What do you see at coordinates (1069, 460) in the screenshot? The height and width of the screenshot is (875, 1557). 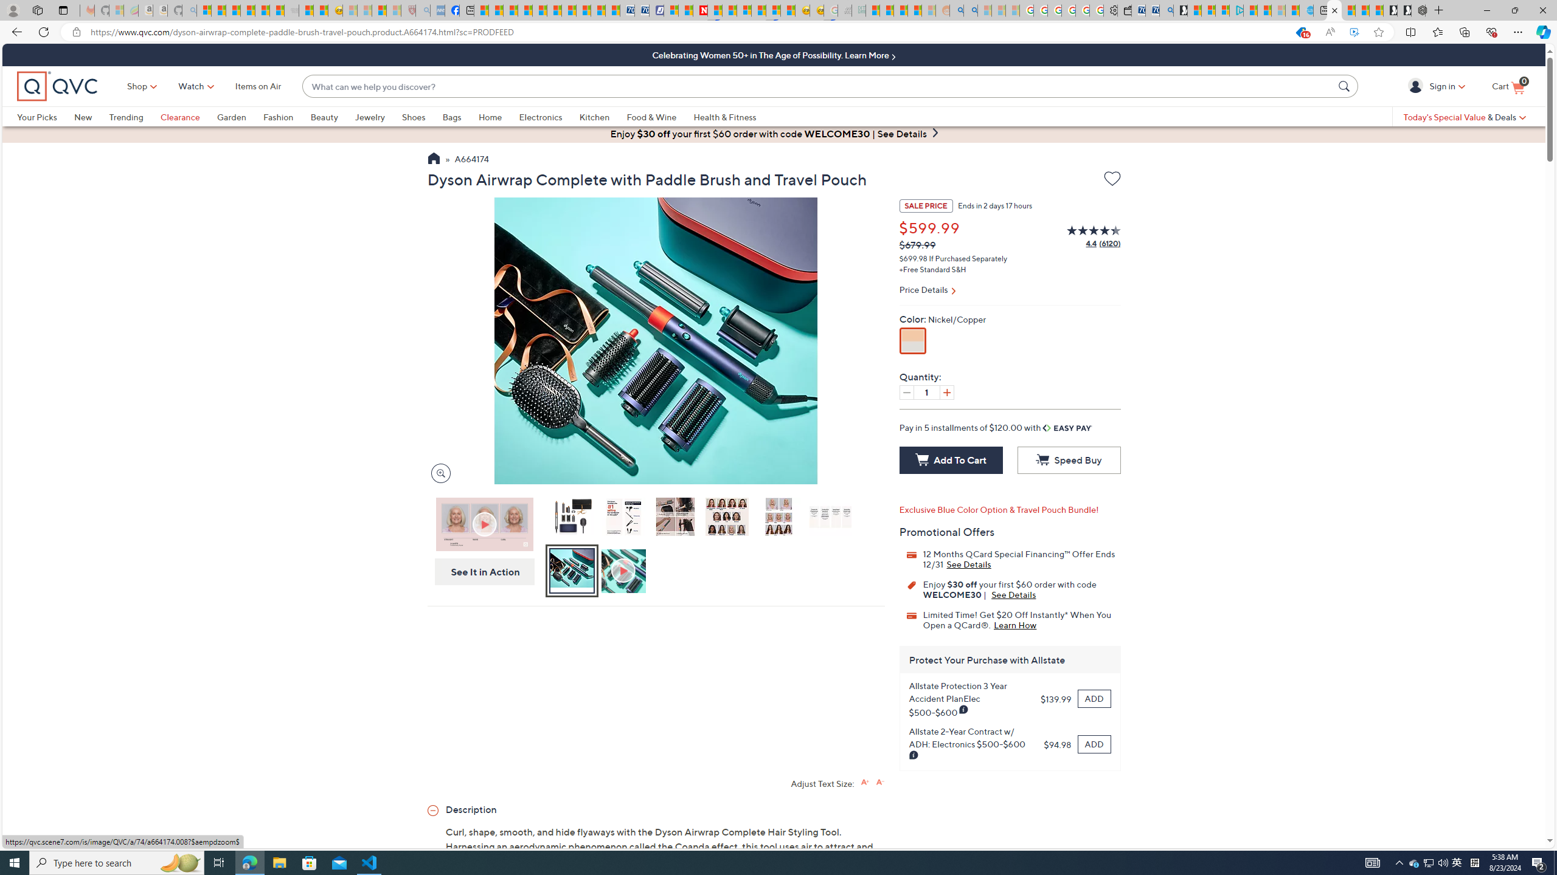 I see `Speed Buy` at bounding box center [1069, 460].